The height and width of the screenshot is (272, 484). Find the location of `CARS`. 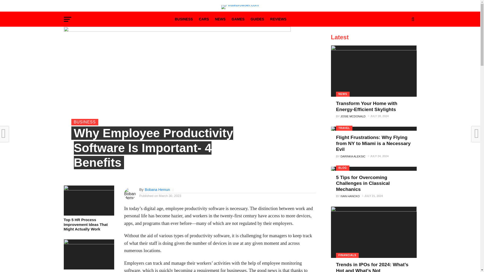

CARS is located at coordinates (204, 20).